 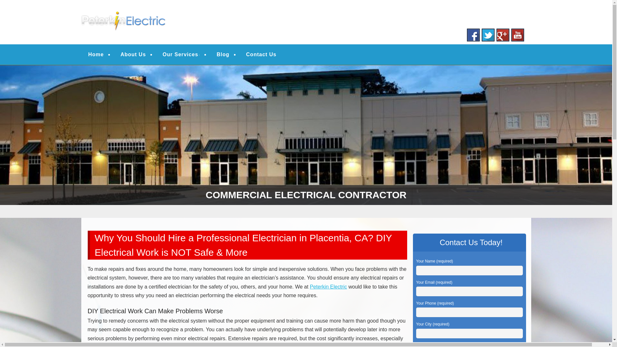 What do you see at coordinates (328, 287) in the screenshot?
I see `Peterkin Electric` at bounding box center [328, 287].